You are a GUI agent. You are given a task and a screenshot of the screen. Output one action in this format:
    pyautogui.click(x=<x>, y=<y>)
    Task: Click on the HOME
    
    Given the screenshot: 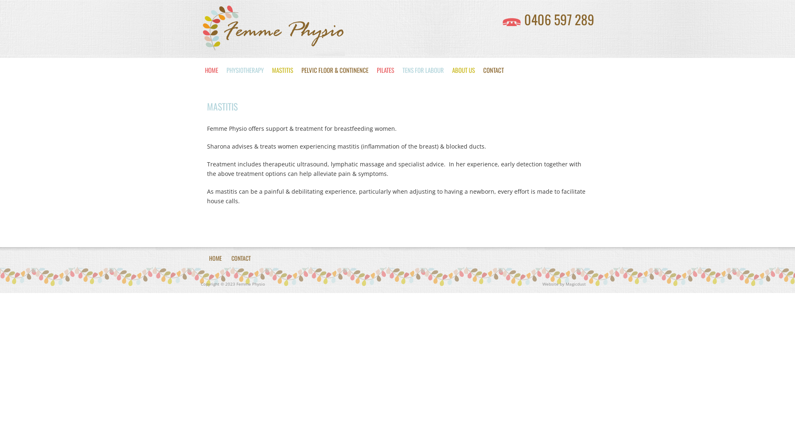 What is the action you would take?
    pyautogui.click(x=215, y=258)
    